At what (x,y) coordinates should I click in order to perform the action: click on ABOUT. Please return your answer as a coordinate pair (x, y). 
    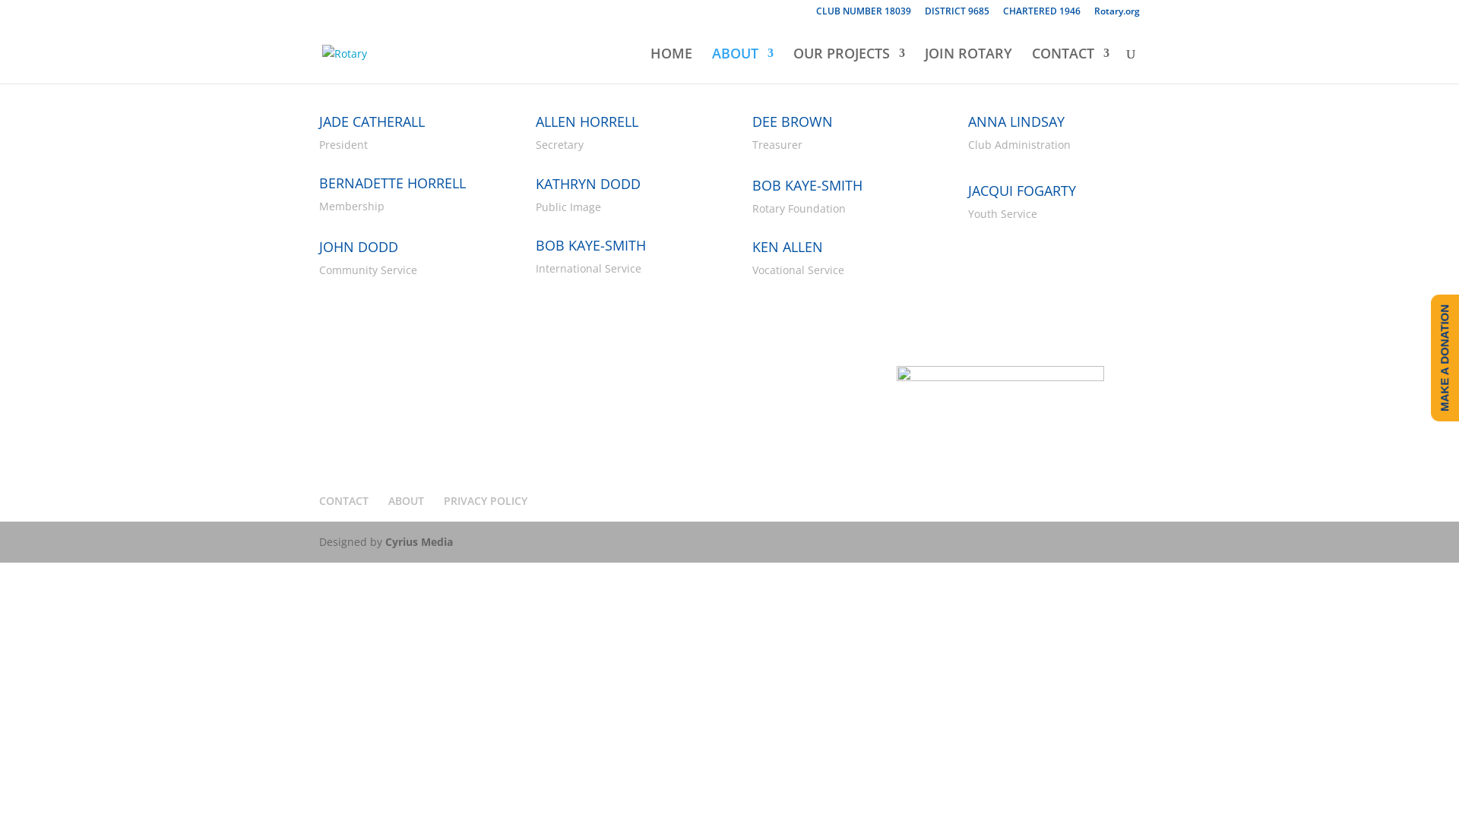
    Looking at the image, I should click on (742, 65).